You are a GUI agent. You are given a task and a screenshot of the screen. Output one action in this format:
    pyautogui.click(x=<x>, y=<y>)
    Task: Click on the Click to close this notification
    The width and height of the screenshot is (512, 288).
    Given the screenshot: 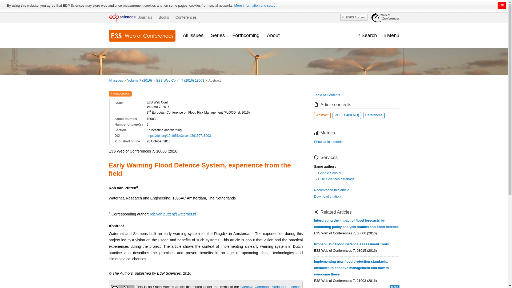 What is the action you would take?
    pyautogui.click(x=502, y=5)
    